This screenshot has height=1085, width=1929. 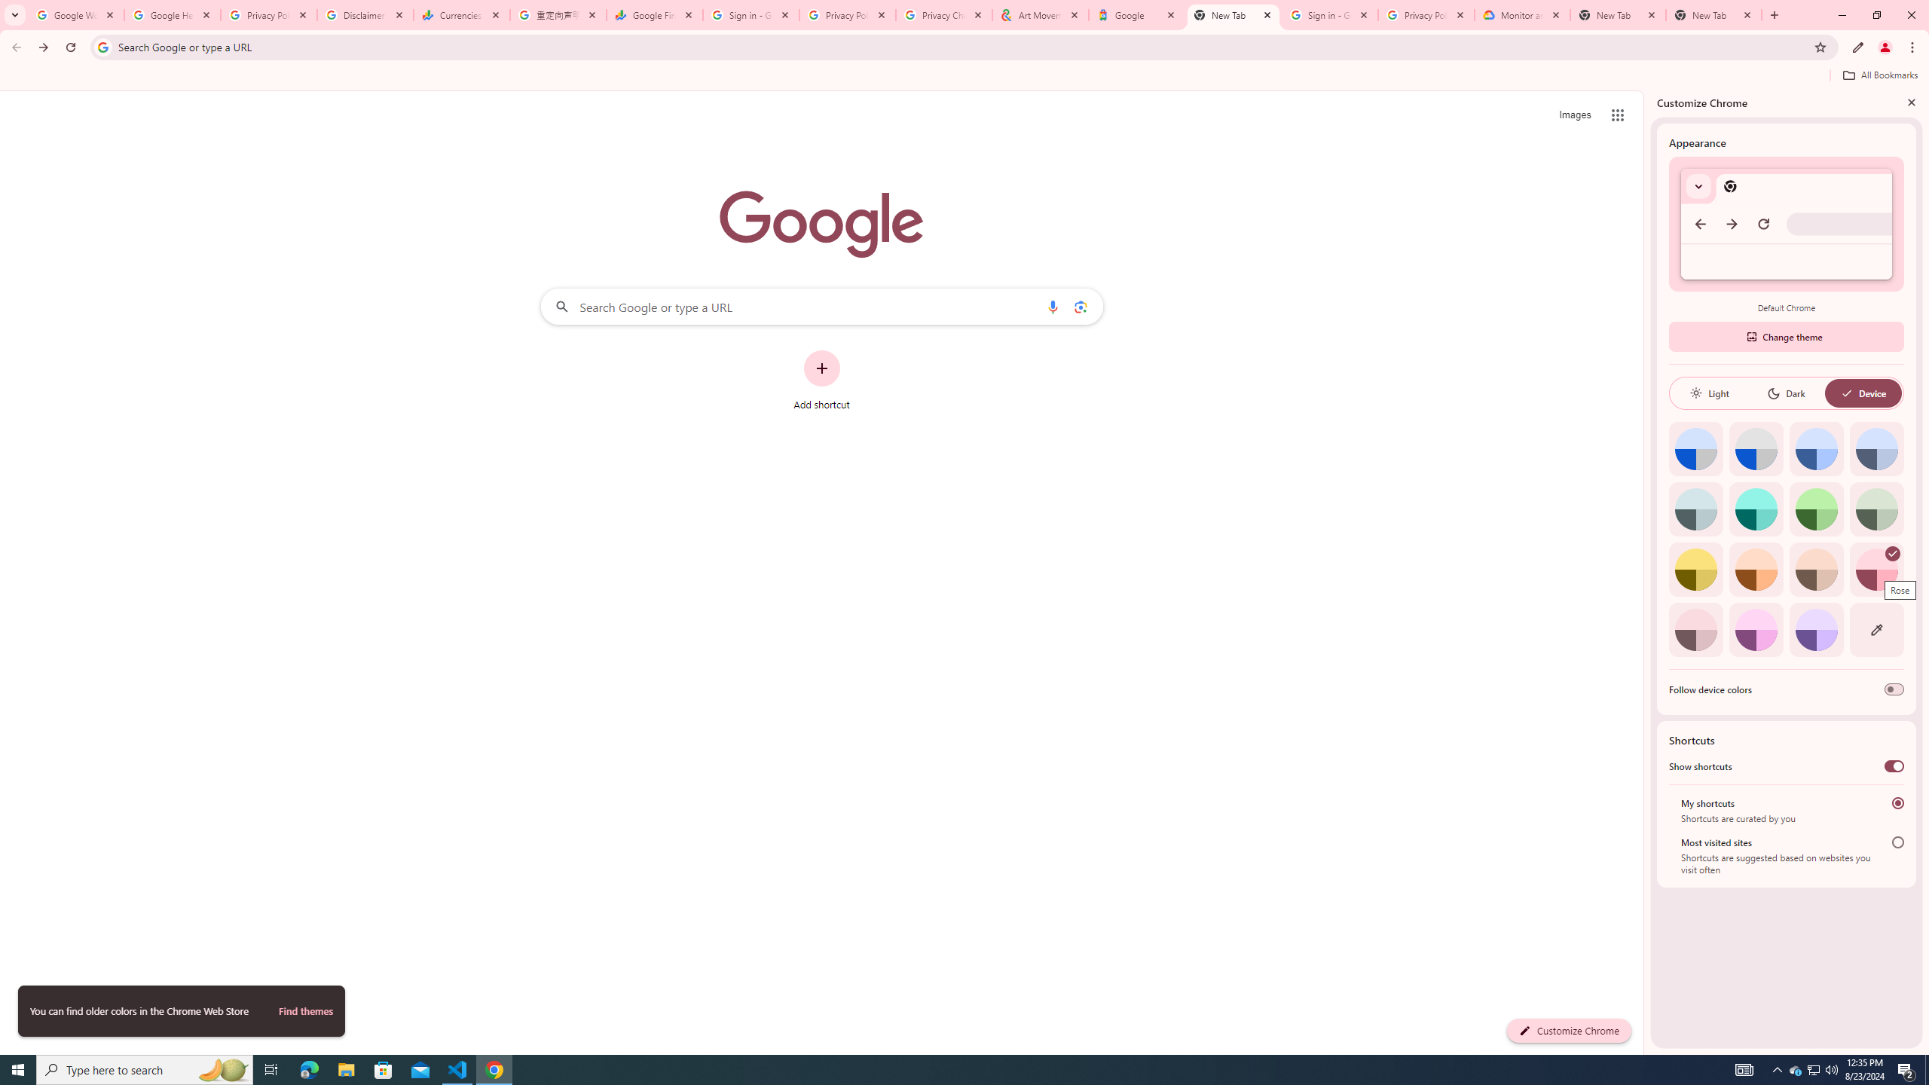 What do you see at coordinates (1695, 449) in the screenshot?
I see `Default color` at bounding box center [1695, 449].